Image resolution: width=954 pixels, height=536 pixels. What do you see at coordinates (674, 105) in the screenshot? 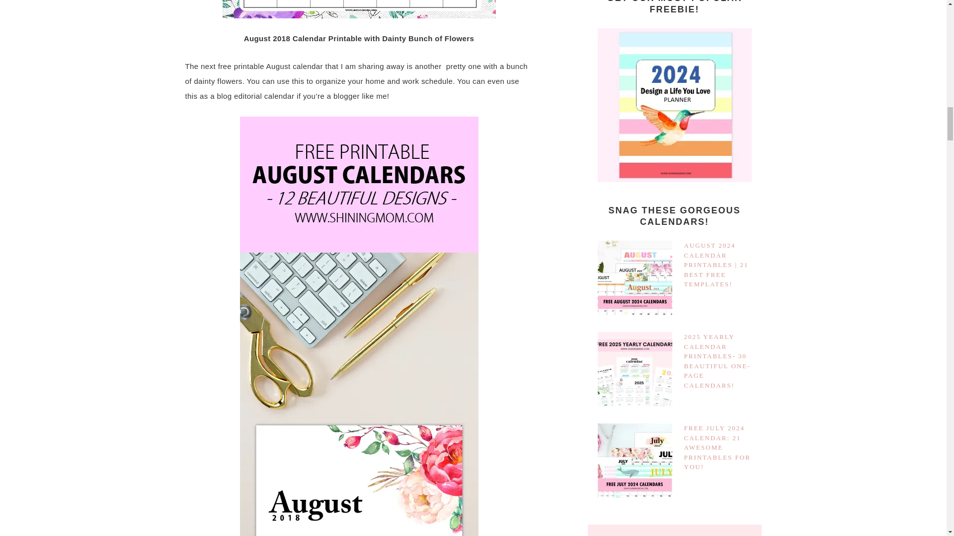
I see `Our Best Free Planner Ever!` at bounding box center [674, 105].